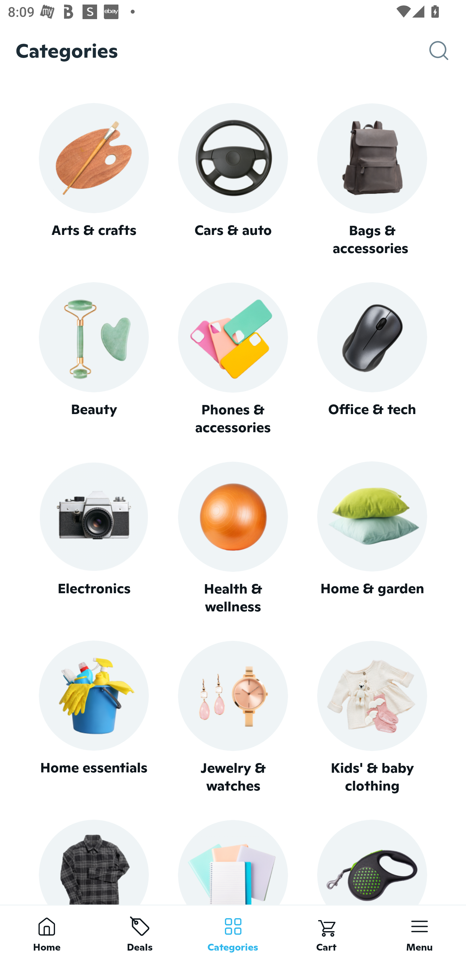 The width and height of the screenshot is (466, 959). Describe the element at coordinates (326, 932) in the screenshot. I see `Cart` at that location.